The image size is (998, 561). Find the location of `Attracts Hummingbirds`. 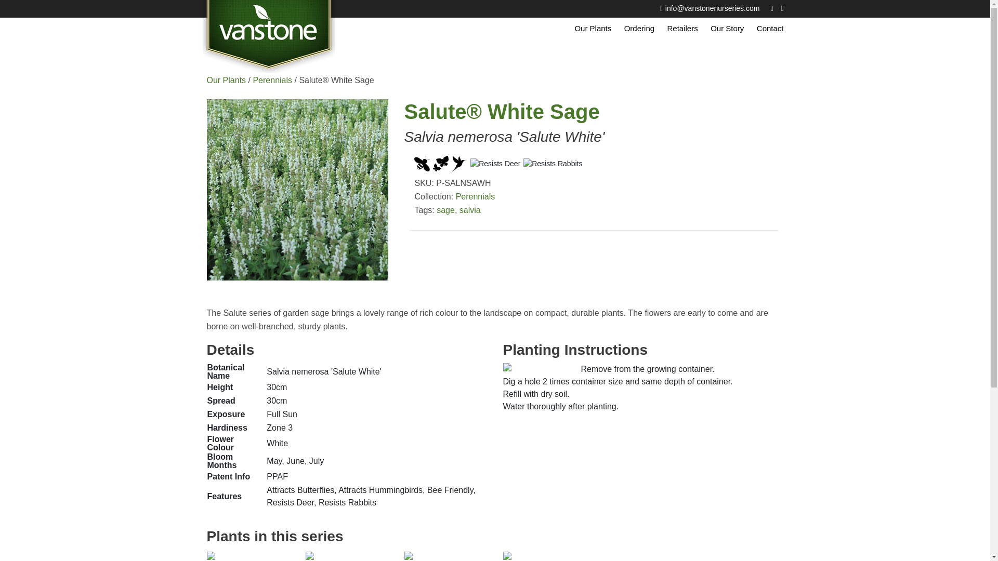

Attracts Hummingbirds is located at coordinates (459, 164).